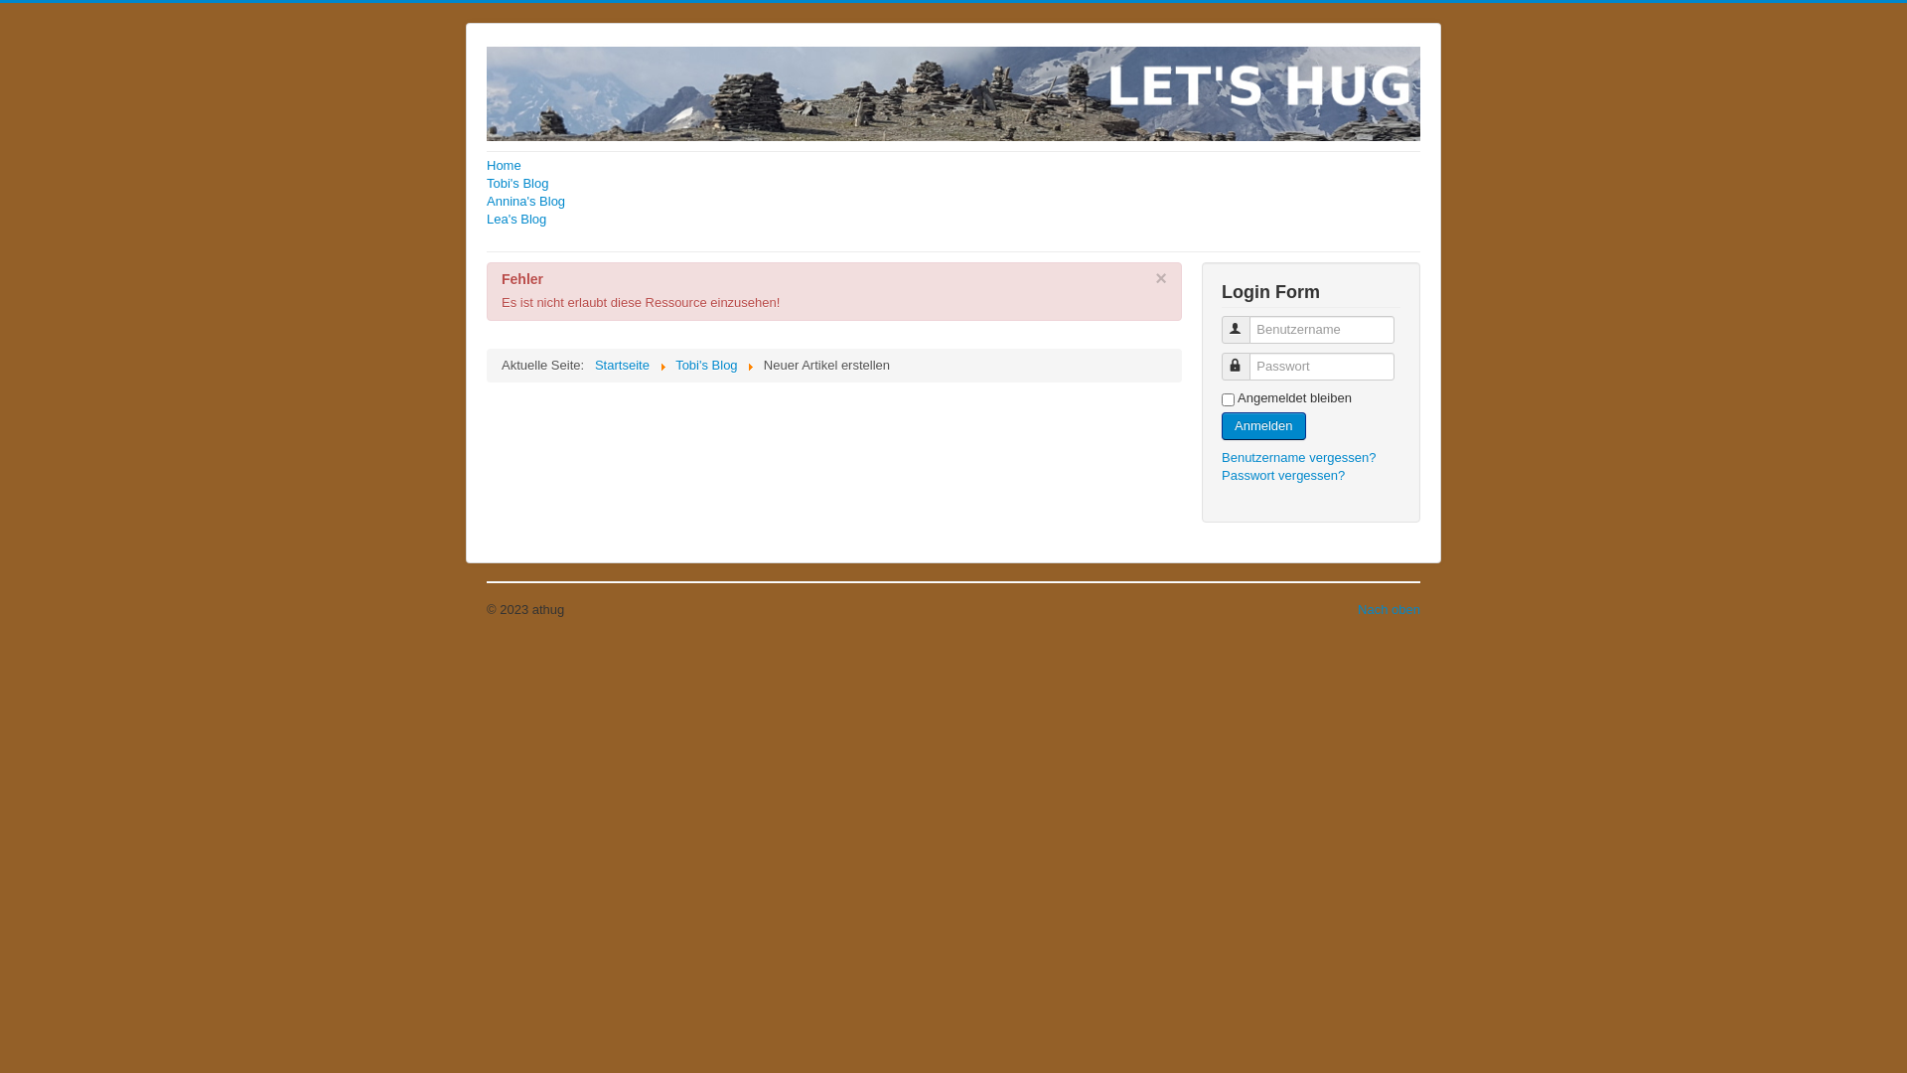 Image resolution: width=1907 pixels, height=1073 pixels. I want to click on Tobi's Blog, so click(953, 184).